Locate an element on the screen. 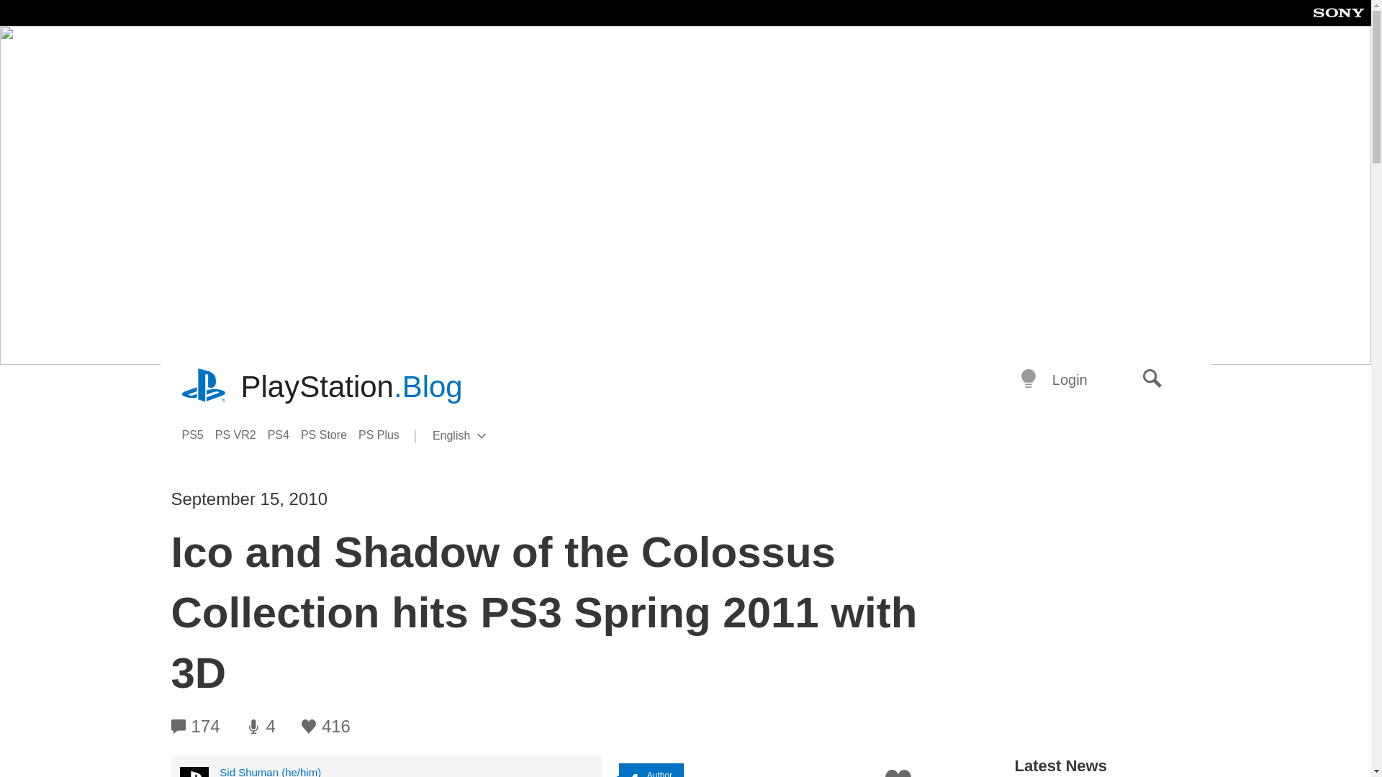 The width and height of the screenshot is (1382, 777). playstation.com is located at coordinates (204, 387).